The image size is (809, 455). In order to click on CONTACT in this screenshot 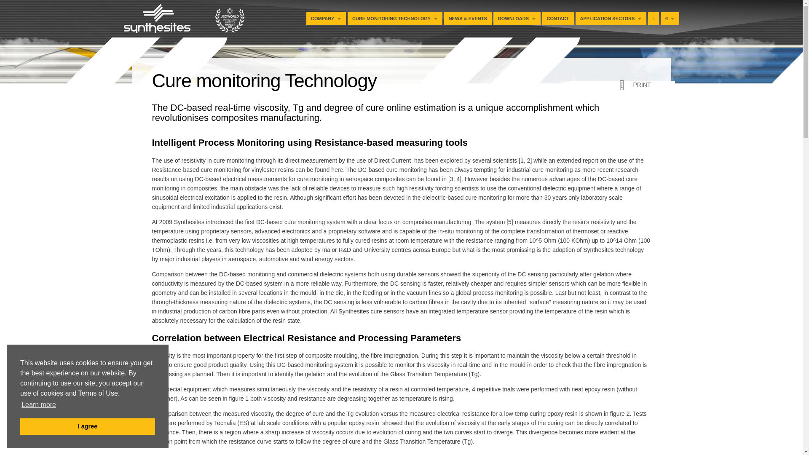, I will do `click(558, 19)`.